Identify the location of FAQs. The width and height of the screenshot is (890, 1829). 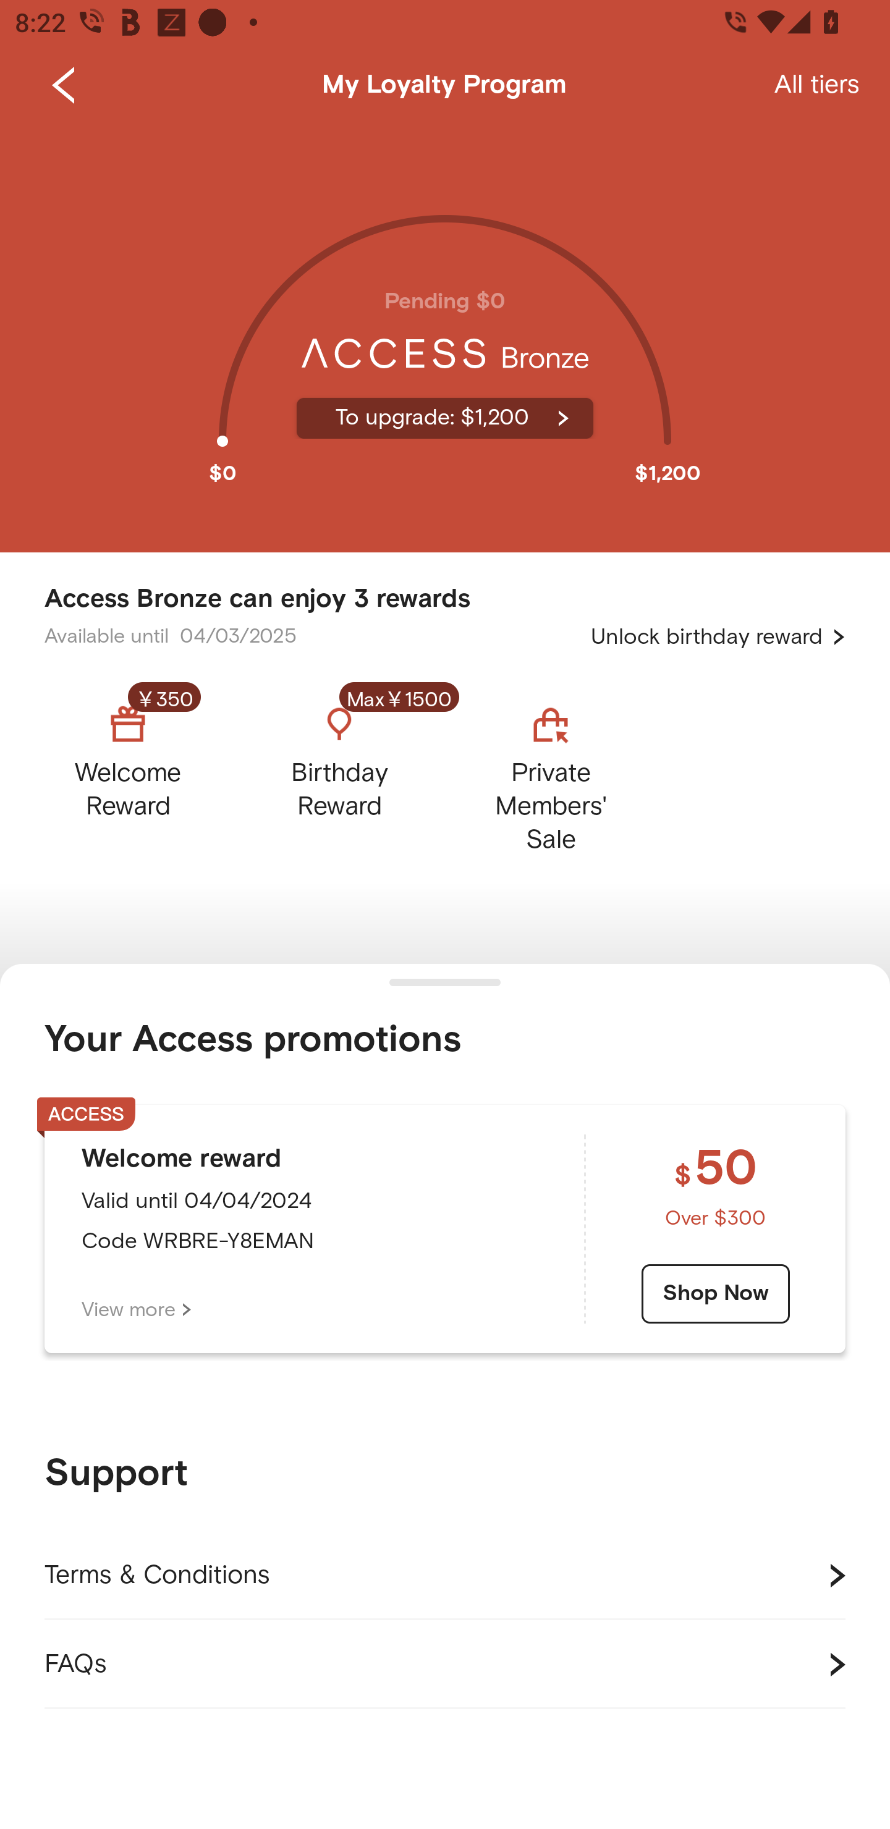
(445, 1664).